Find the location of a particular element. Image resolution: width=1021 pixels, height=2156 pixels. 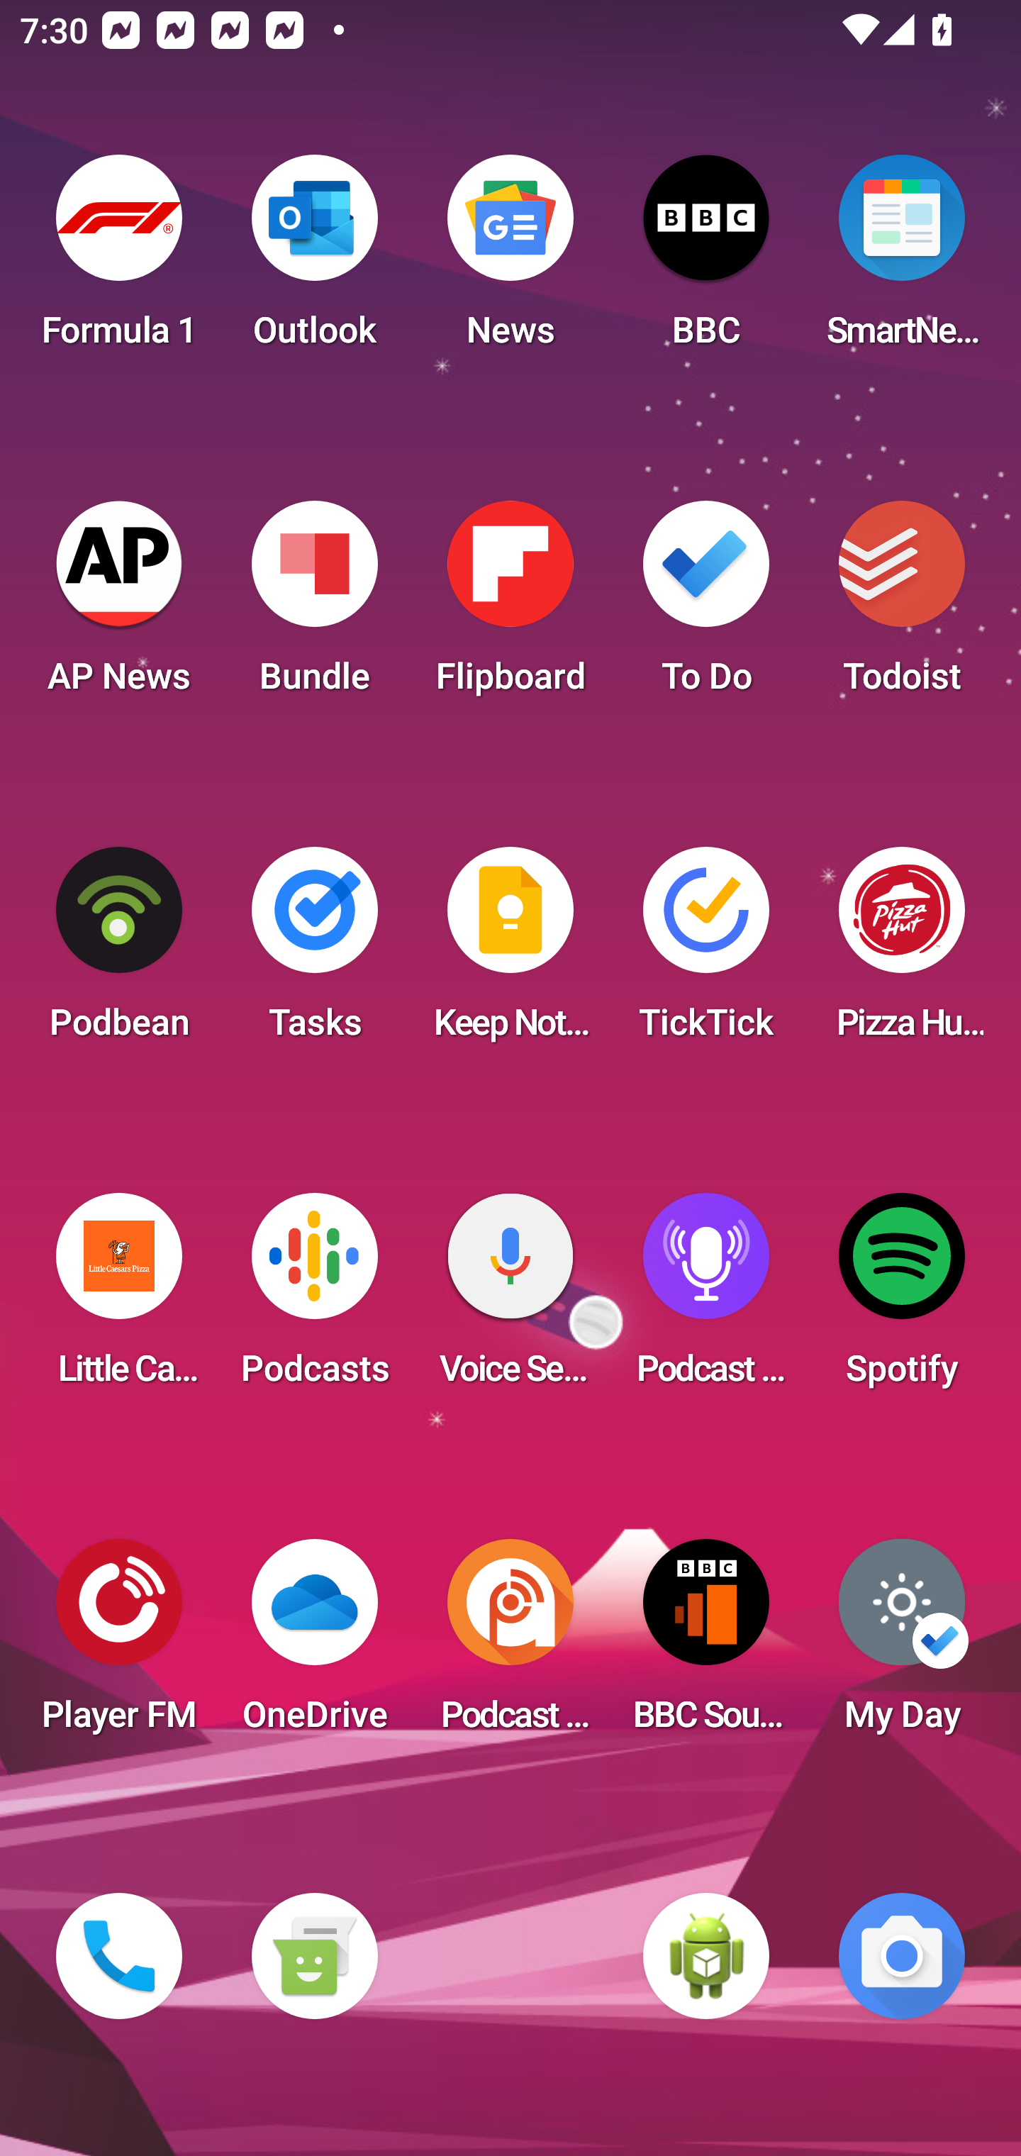

BBC is located at coordinates (706, 260).